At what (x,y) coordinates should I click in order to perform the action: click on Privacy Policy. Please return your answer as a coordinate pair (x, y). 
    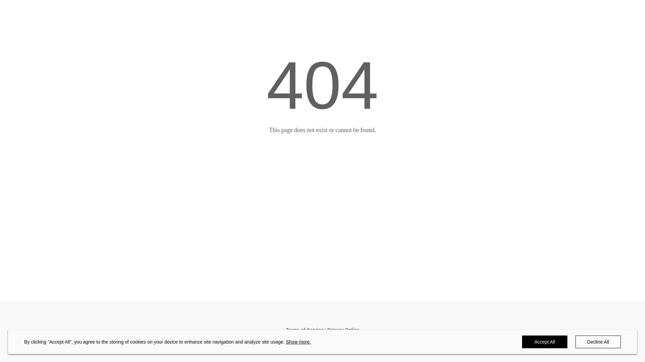
    Looking at the image, I should click on (343, 330).